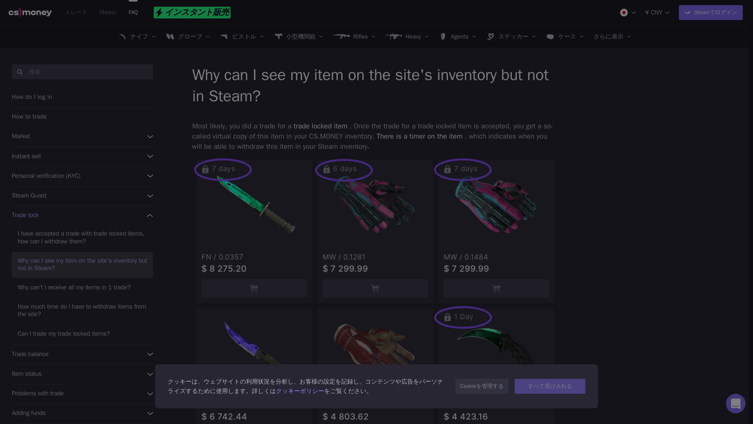  What do you see at coordinates (82, 117) in the screenshot?
I see `How to trade` at bounding box center [82, 117].